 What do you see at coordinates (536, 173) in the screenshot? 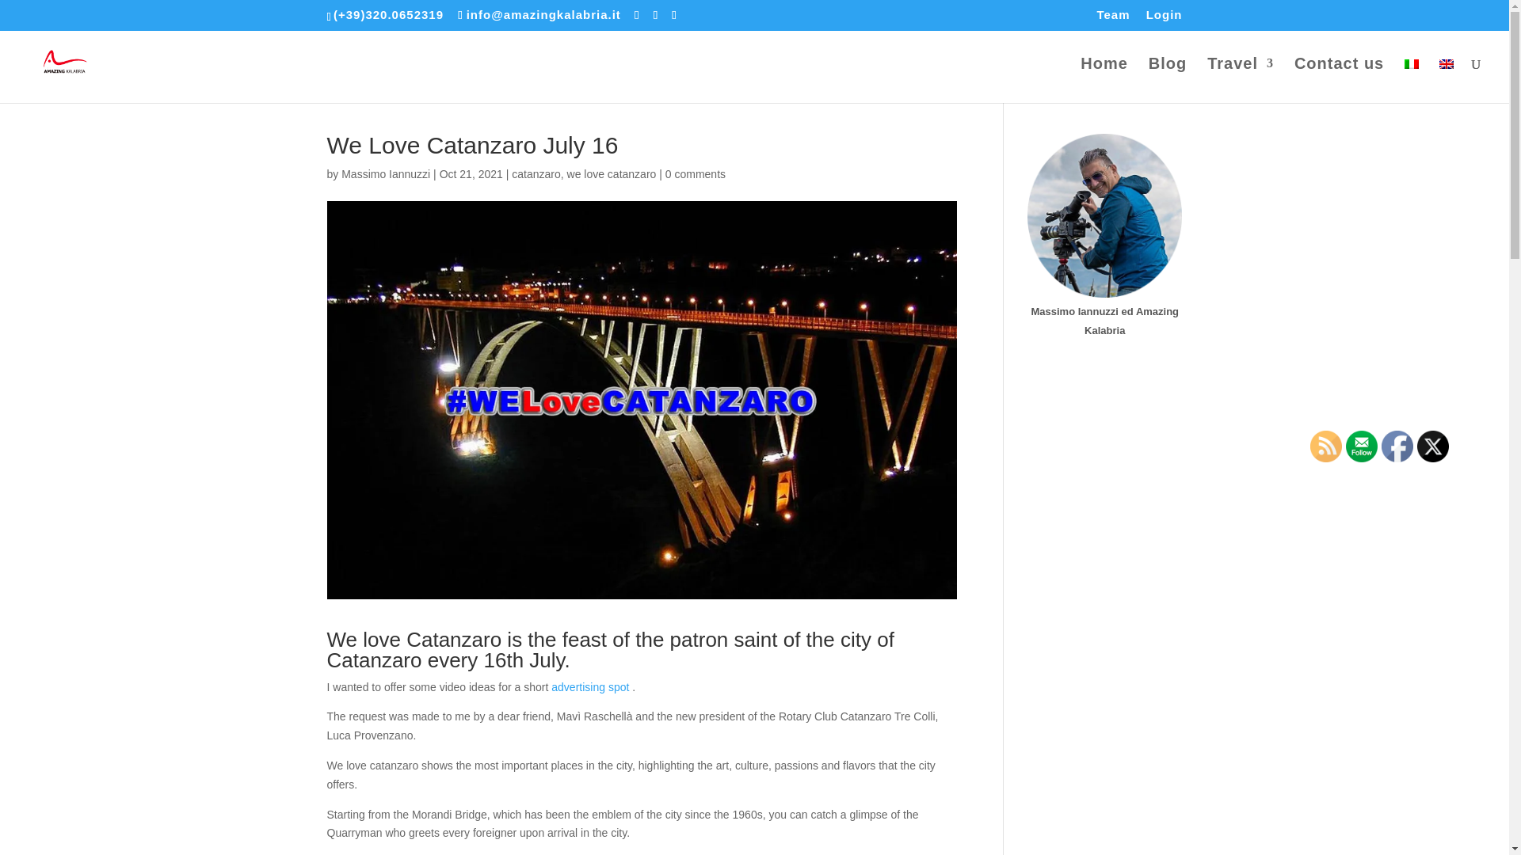
I see `catanzaro` at bounding box center [536, 173].